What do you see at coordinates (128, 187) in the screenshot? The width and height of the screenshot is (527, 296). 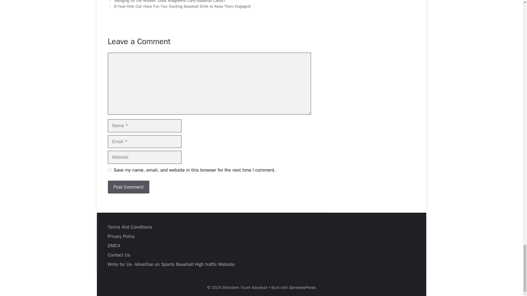 I see `Post Comment` at bounding box center [128, 187].